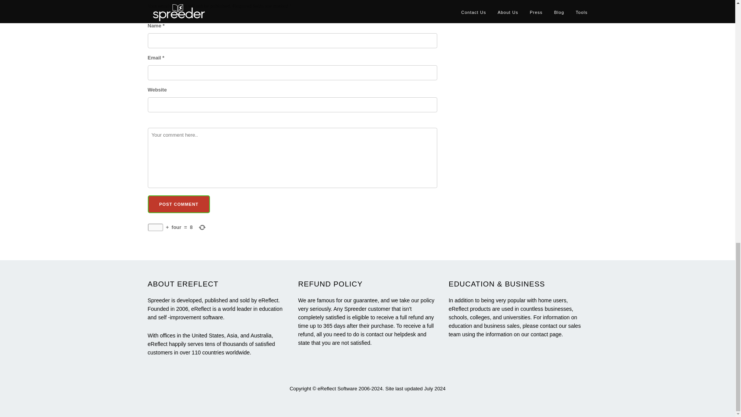 This screenshot has height=417, width=741. Describe the element at coordinates (178, 204) in the screenshot. I see `POST COMMENT` at that location.